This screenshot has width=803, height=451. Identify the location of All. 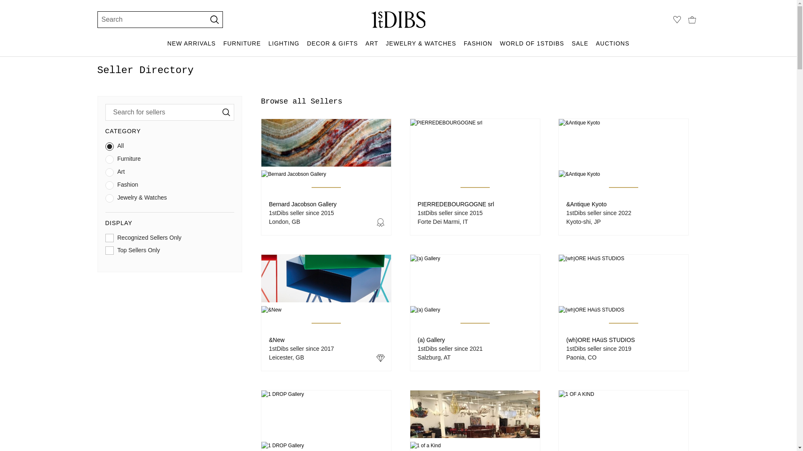
(170, 148).